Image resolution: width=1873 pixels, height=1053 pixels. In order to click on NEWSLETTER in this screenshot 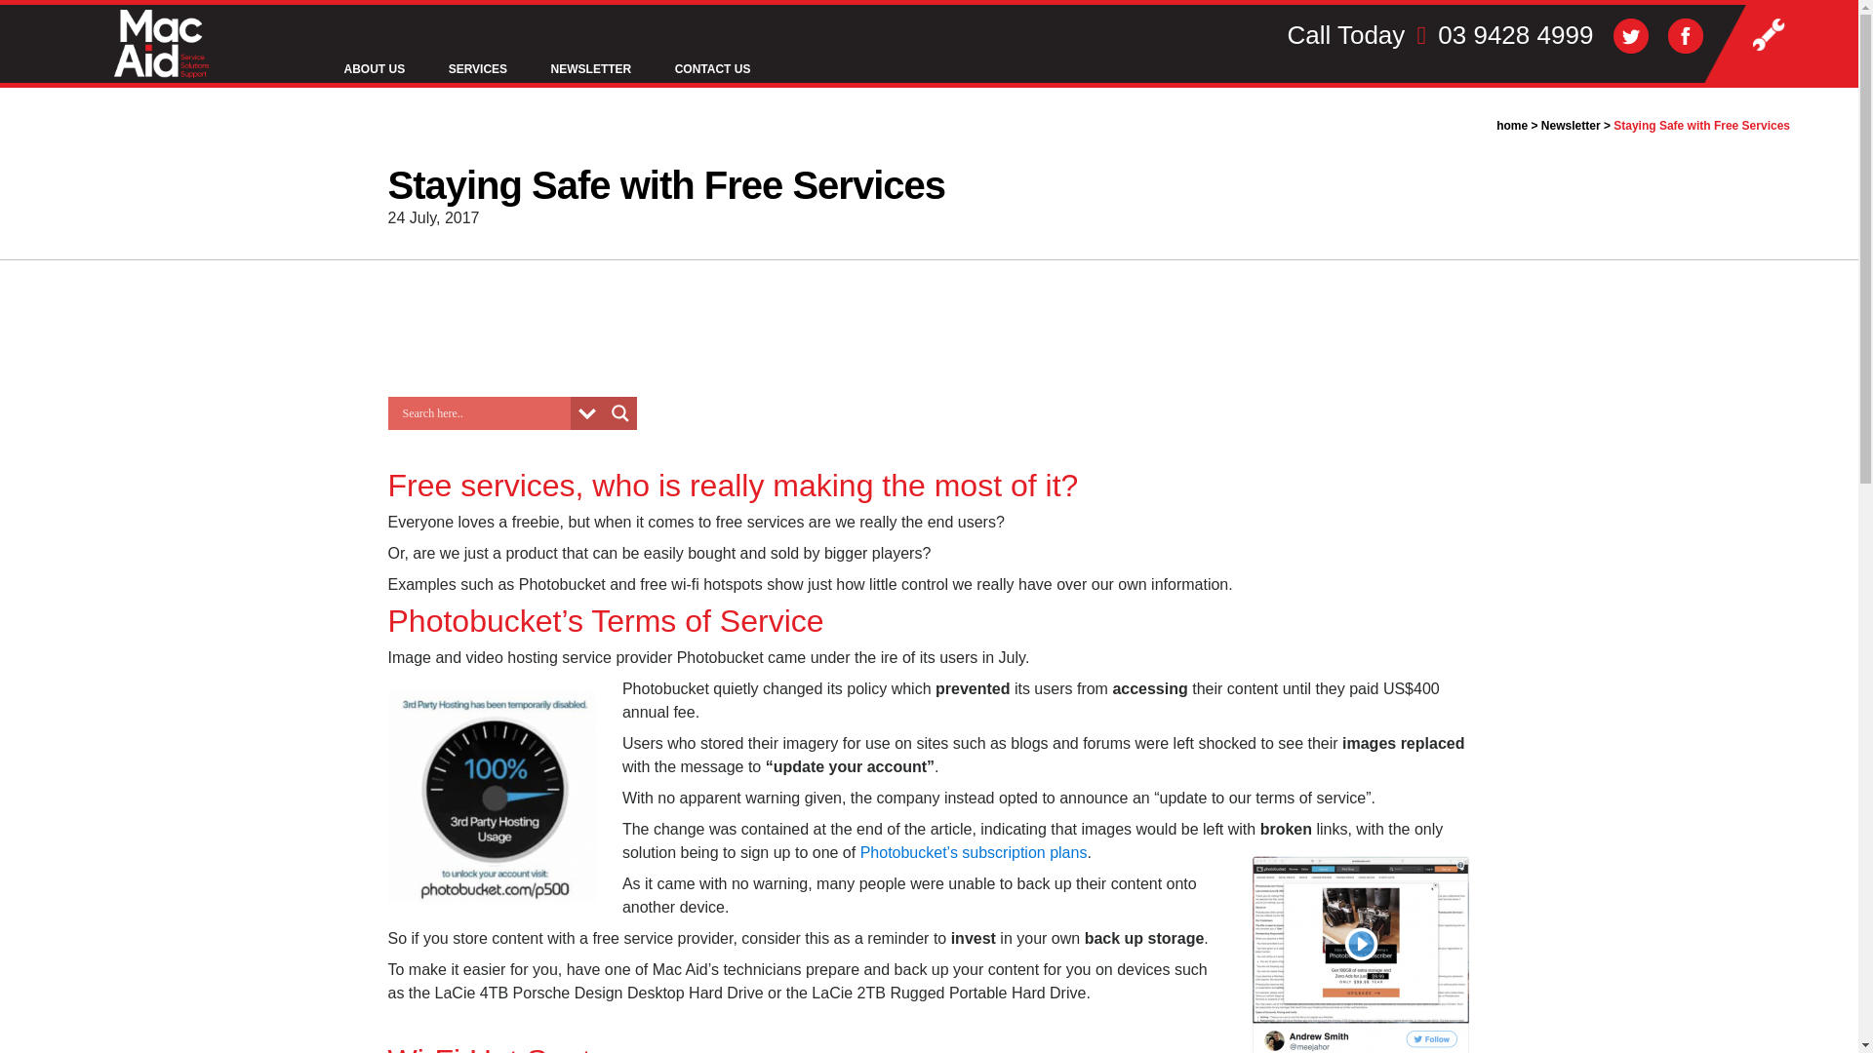, I will do `click(591, 70)`.